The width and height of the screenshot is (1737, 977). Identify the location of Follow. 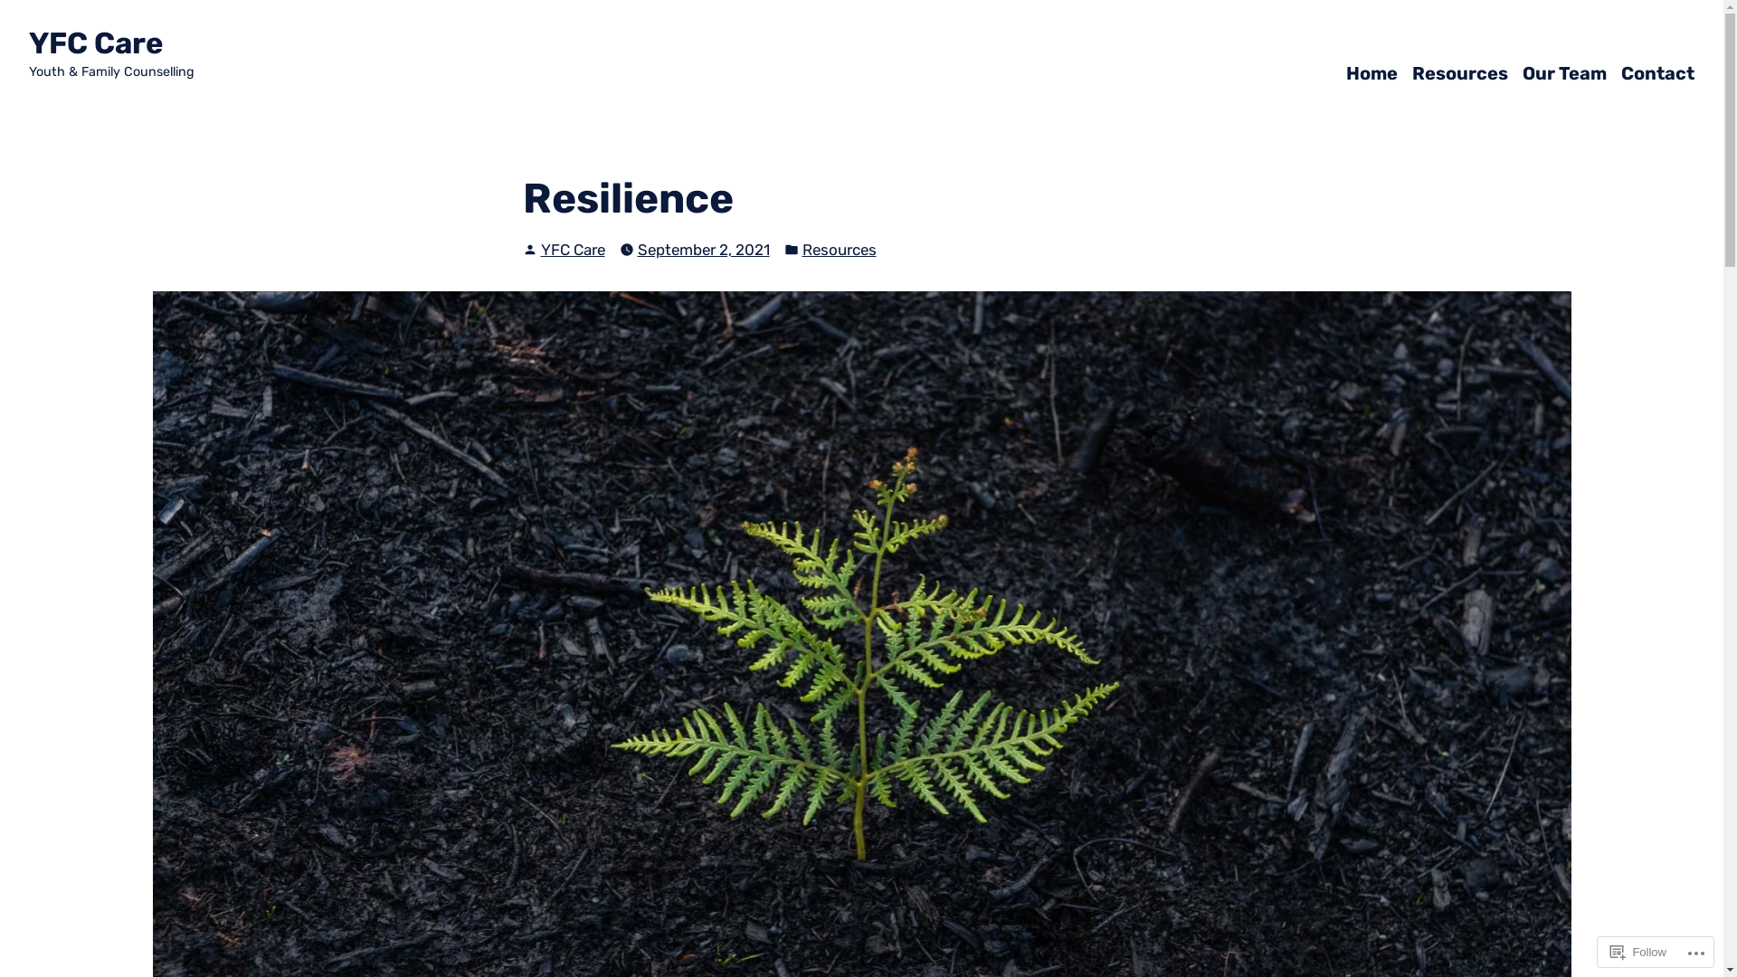
(1638, 952).